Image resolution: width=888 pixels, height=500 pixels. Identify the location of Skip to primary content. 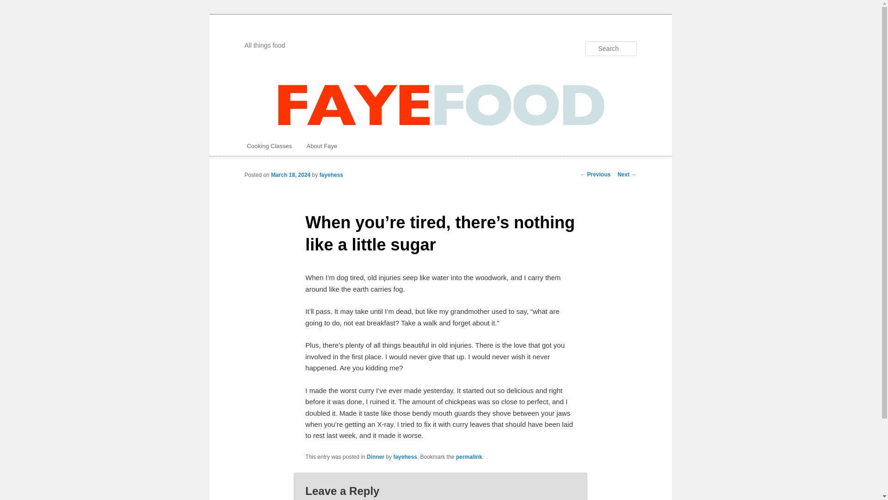
(49, 19).